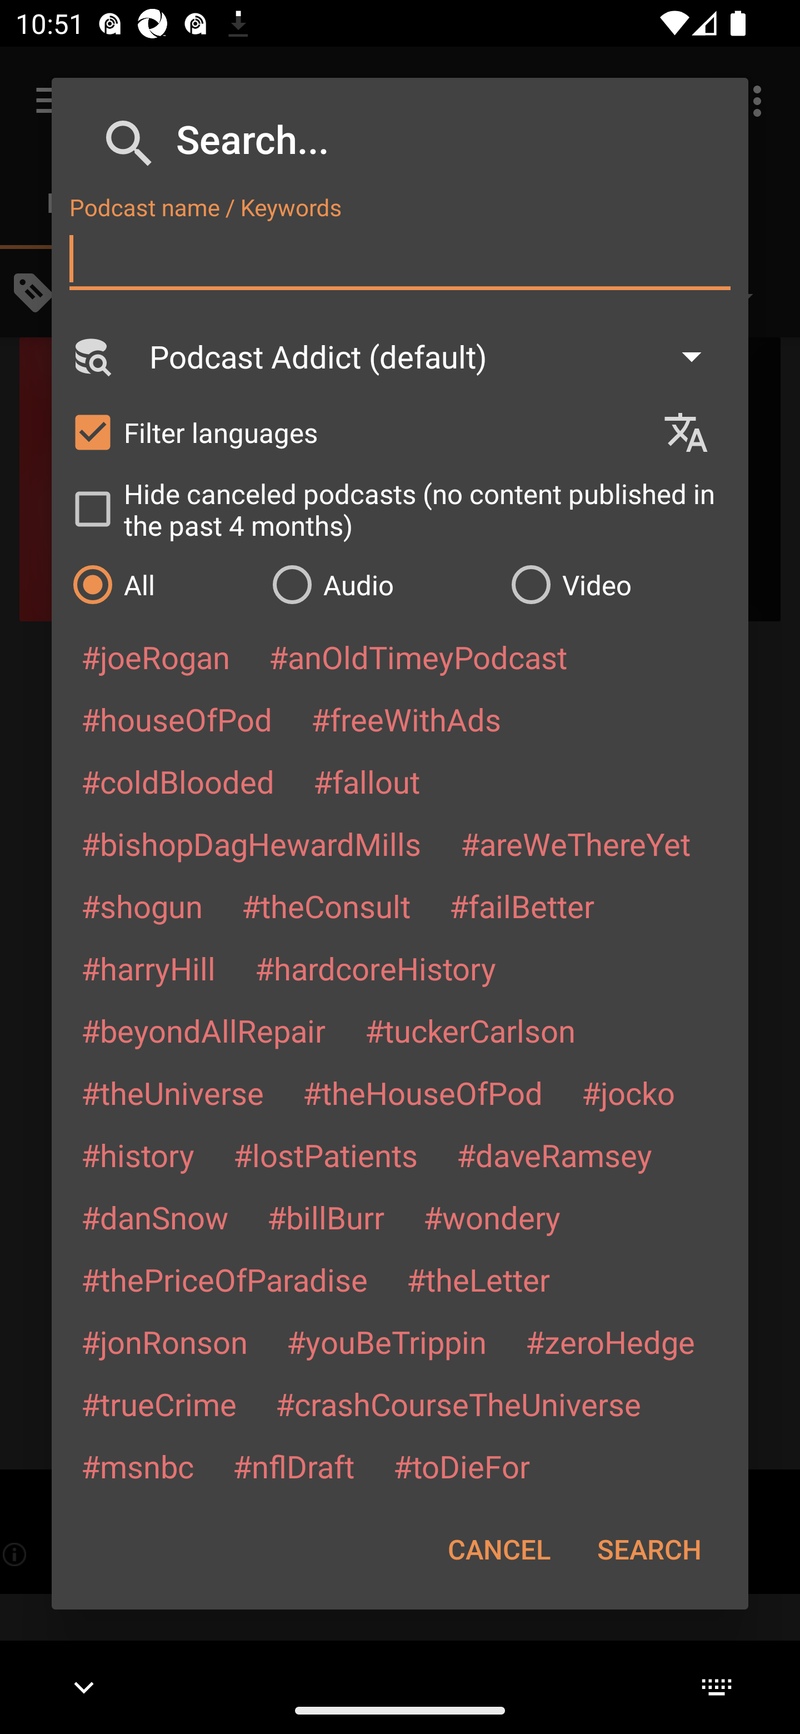  What do you see at coordinates (619, 584) in the screenshot?
I see `Video` at bounding box center [619, 584].